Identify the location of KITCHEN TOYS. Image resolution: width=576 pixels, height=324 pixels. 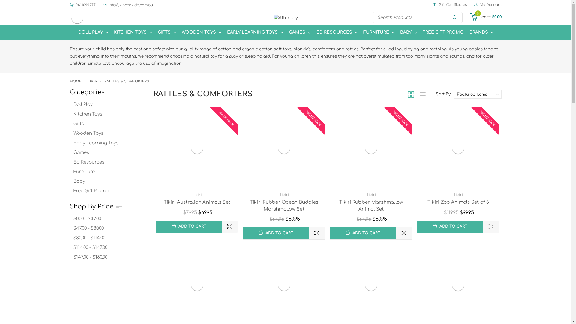
(133, 32).